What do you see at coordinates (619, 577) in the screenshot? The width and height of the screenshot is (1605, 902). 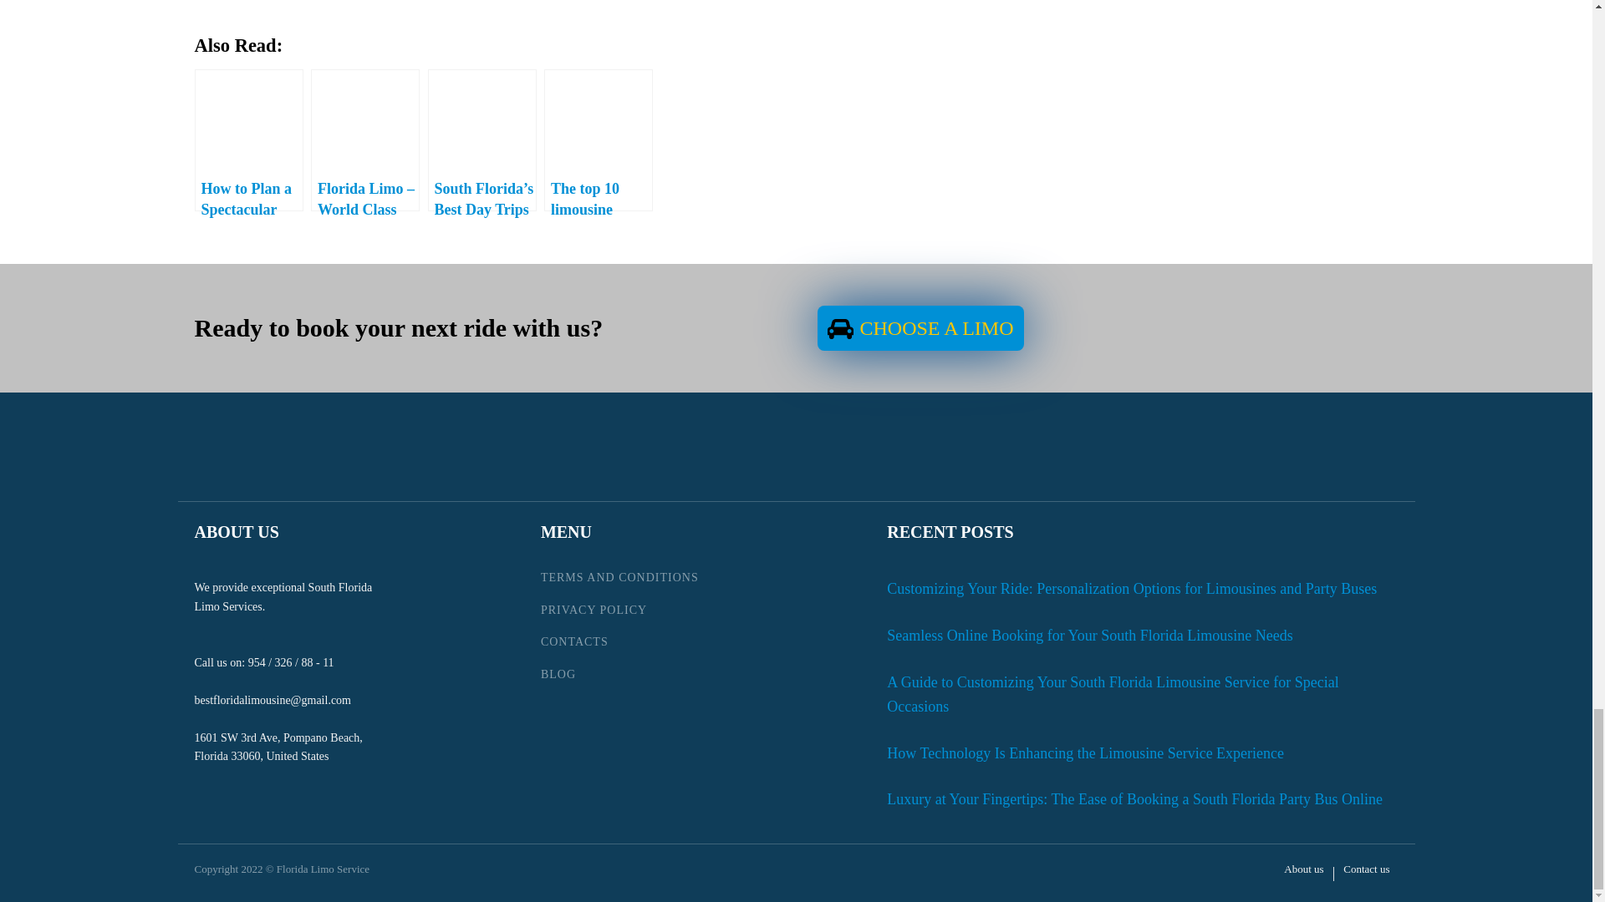 I see `TERMS AND CONDITIONS` at bounding box center [619, 577].